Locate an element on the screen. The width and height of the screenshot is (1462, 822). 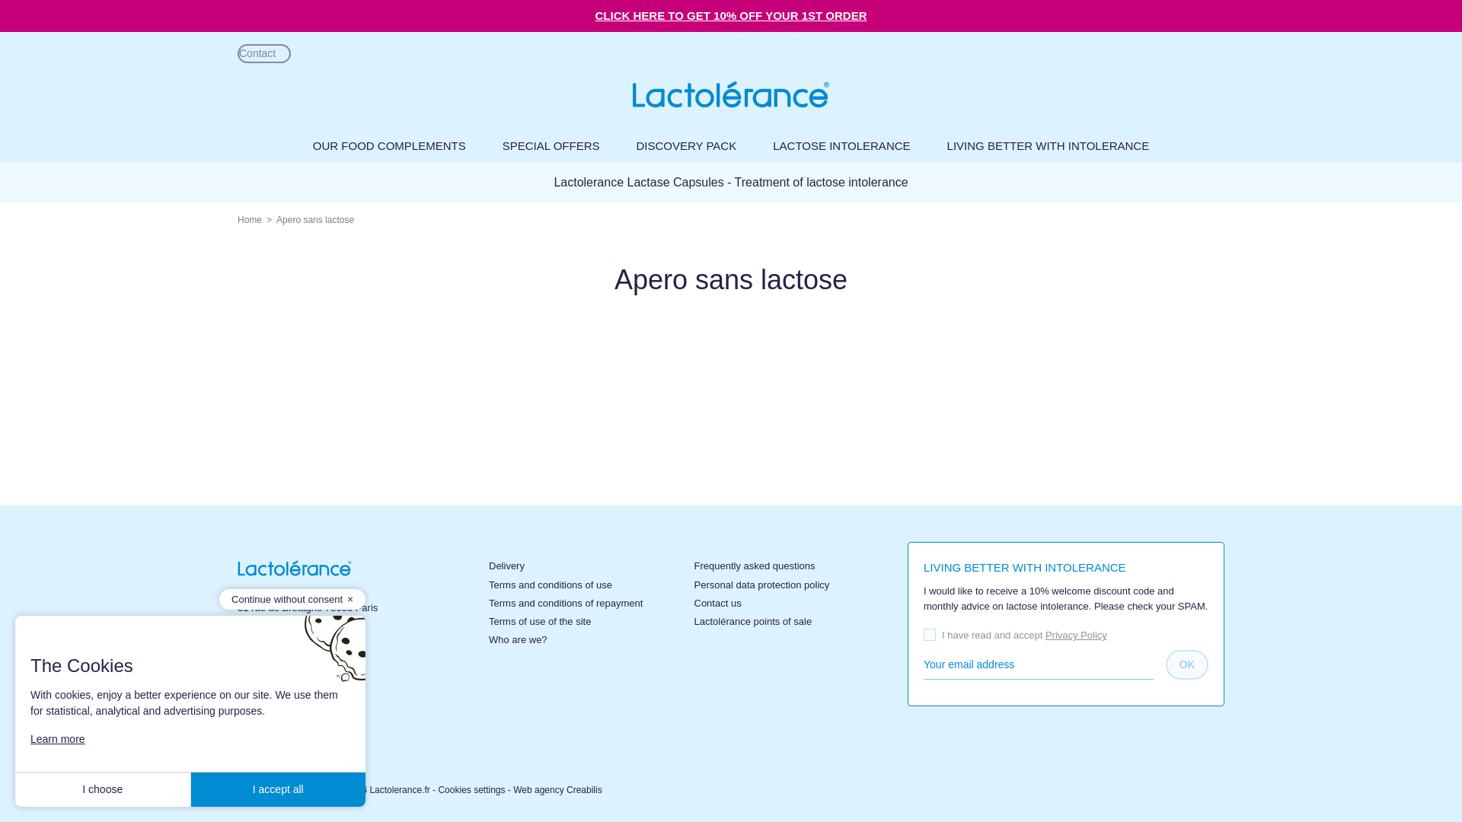
Terms of use of the site is located at coordinates (539, 621).